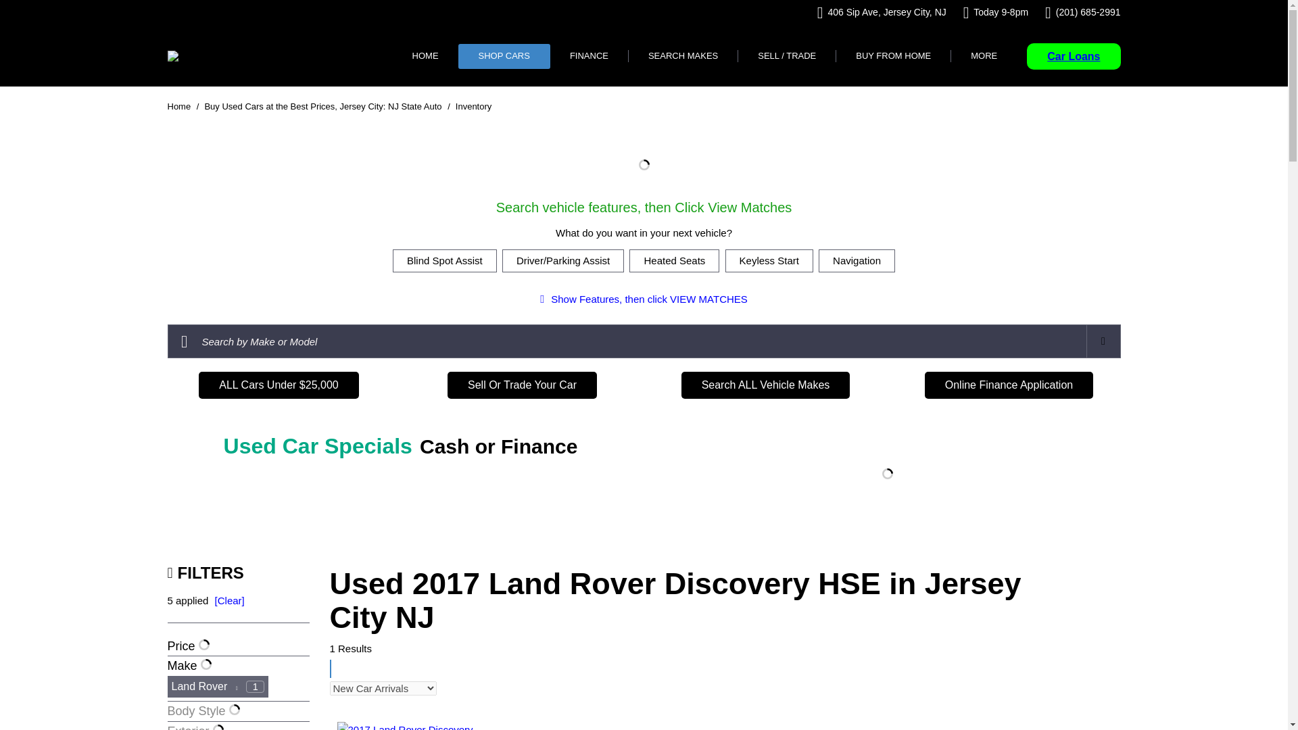 This screenshot has height=730, width=1298. Describe the element at coordinates (683, 55) in the screenshot. I see `SEARCH MAKES` at that location.